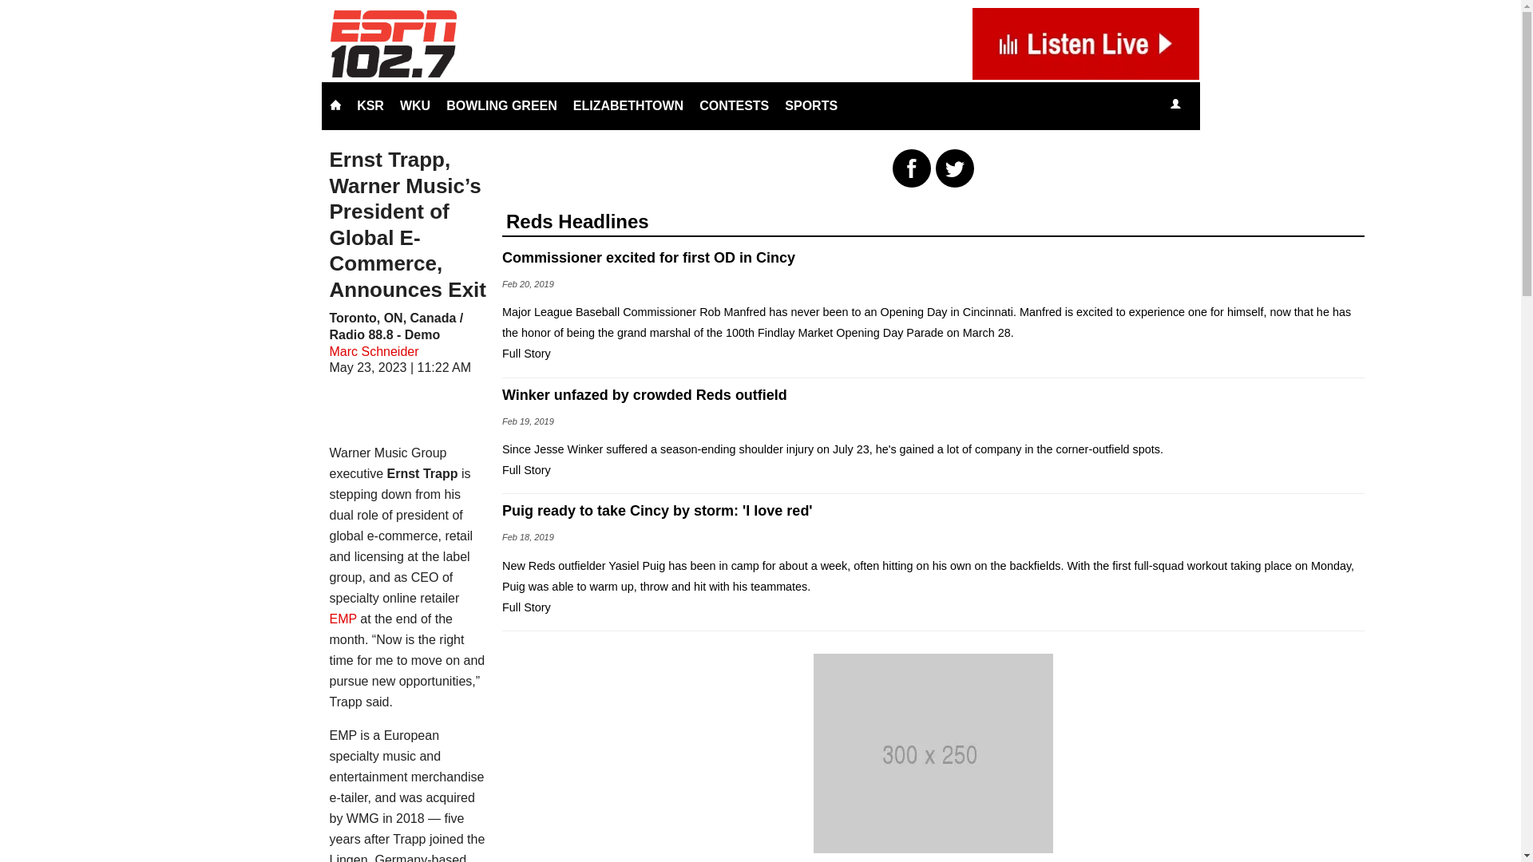  What do you see at coordinates (1223, 105) in the screenshot?
I see `Listen Live` at bounding box center [1223, 105].